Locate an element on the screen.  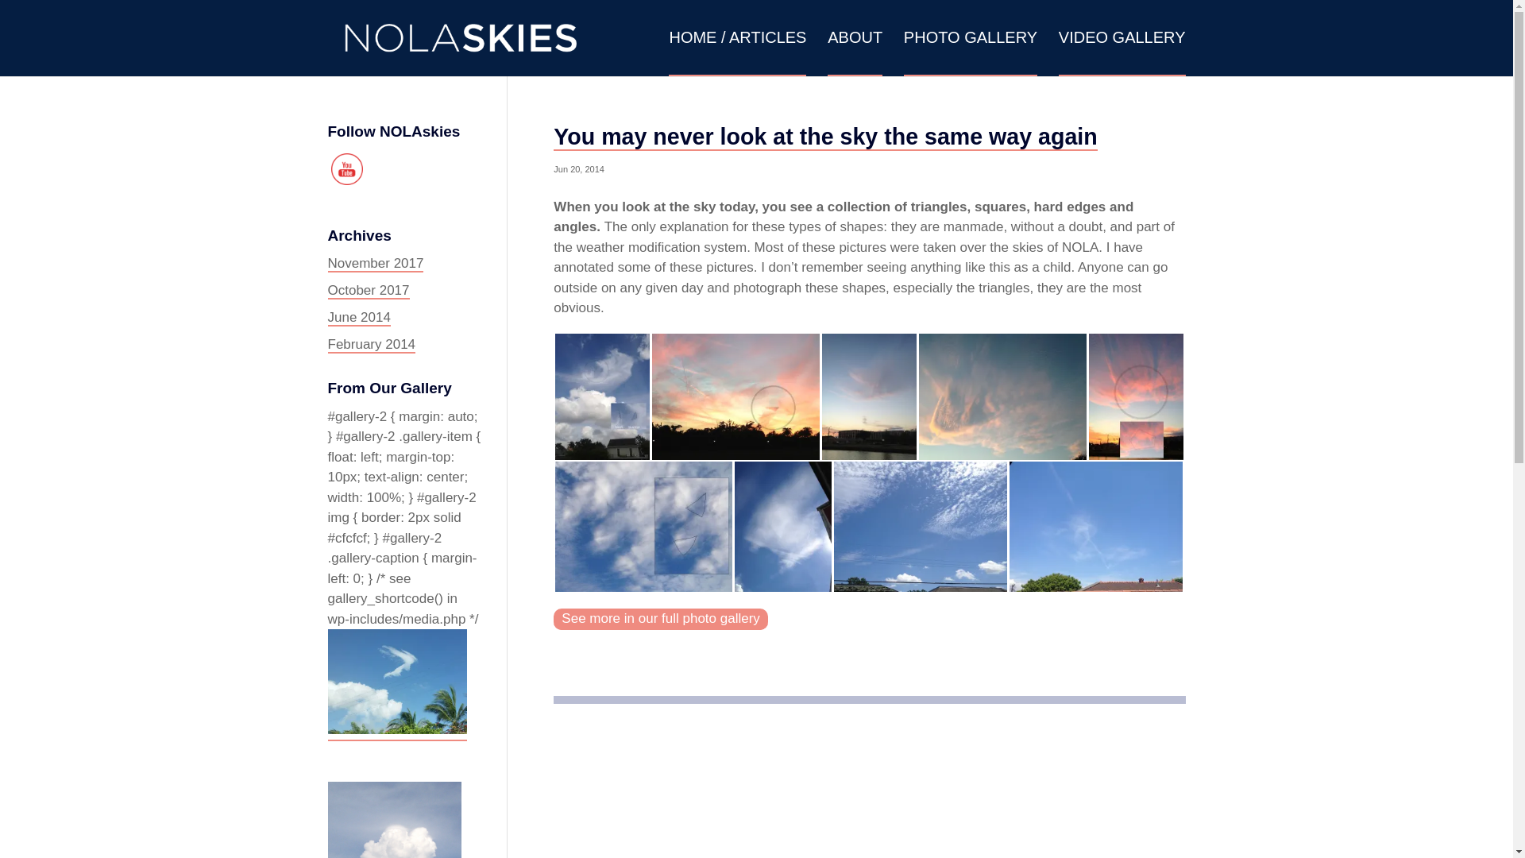
October 2017 is located at coordinates (368, 291).